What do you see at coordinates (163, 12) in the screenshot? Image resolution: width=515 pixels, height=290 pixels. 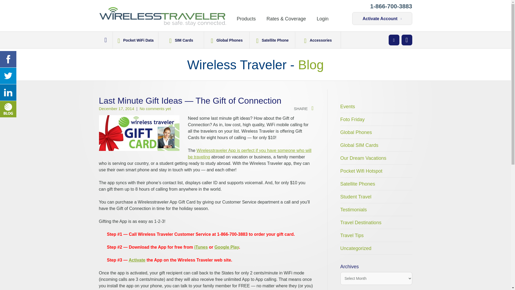 I see `Wireless Traveler` at bounding box center [163, 12].